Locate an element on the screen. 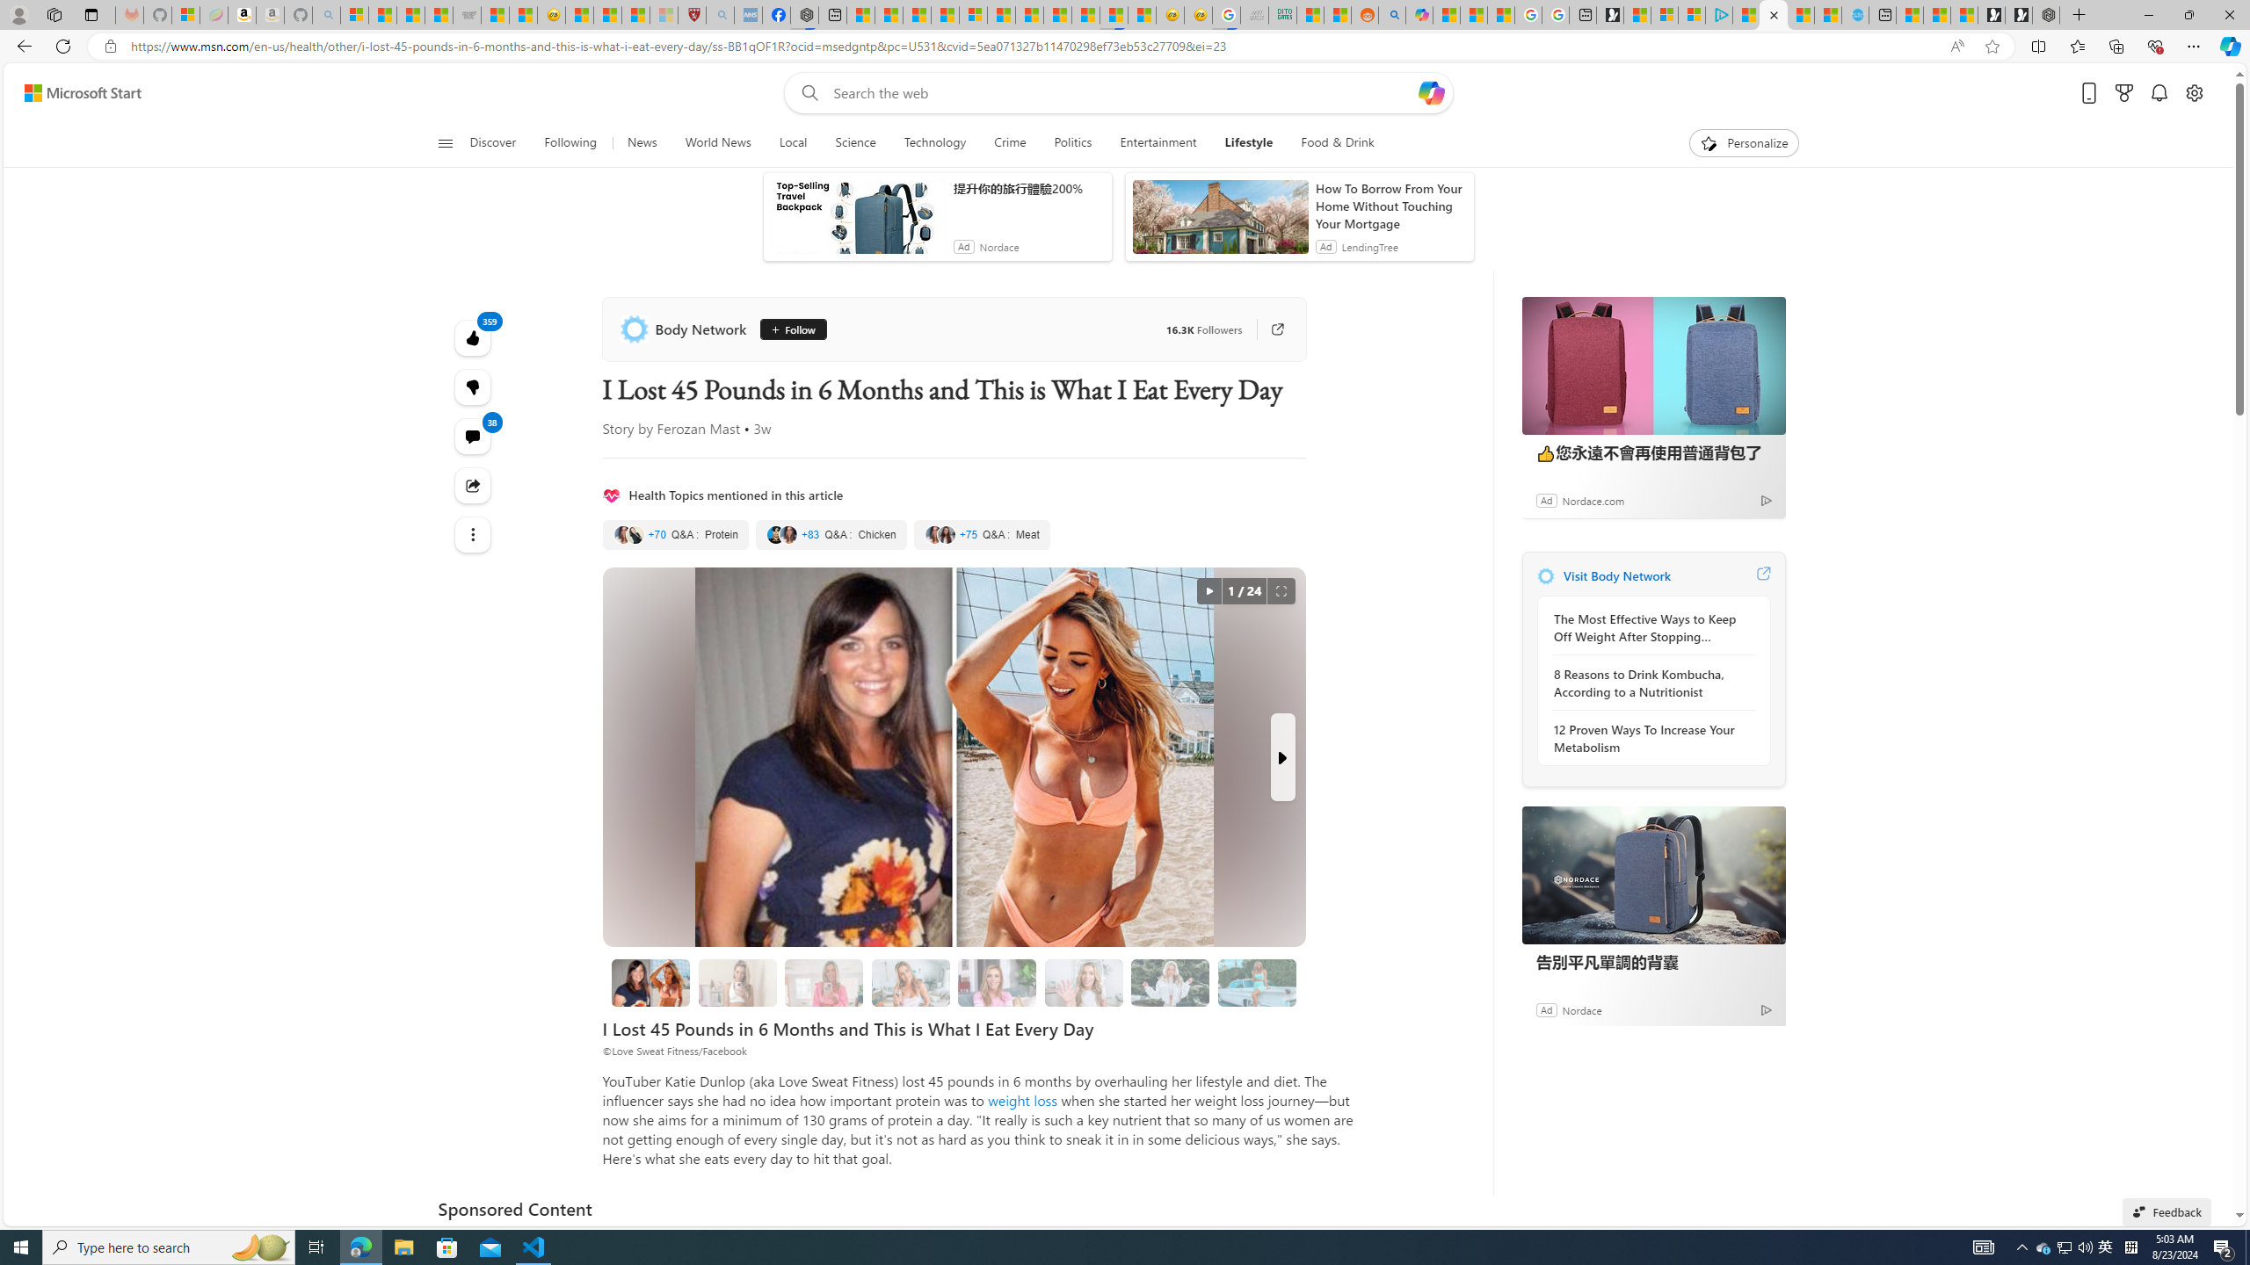  13 If You Want to See Results, Be Consistent is located at coordinates (998, 982).